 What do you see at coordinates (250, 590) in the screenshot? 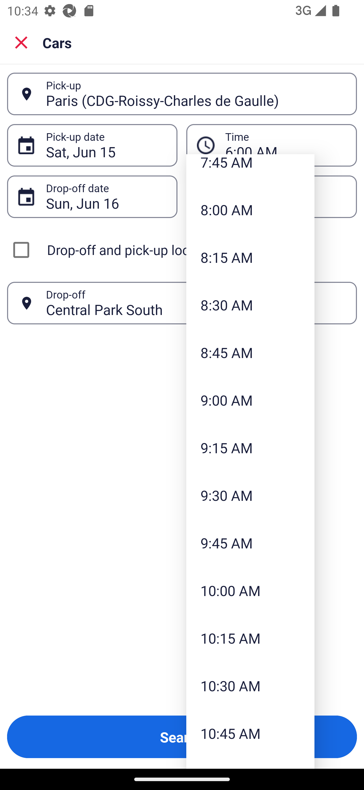
I see `10:00 AM` at bounding box center [250, 590].